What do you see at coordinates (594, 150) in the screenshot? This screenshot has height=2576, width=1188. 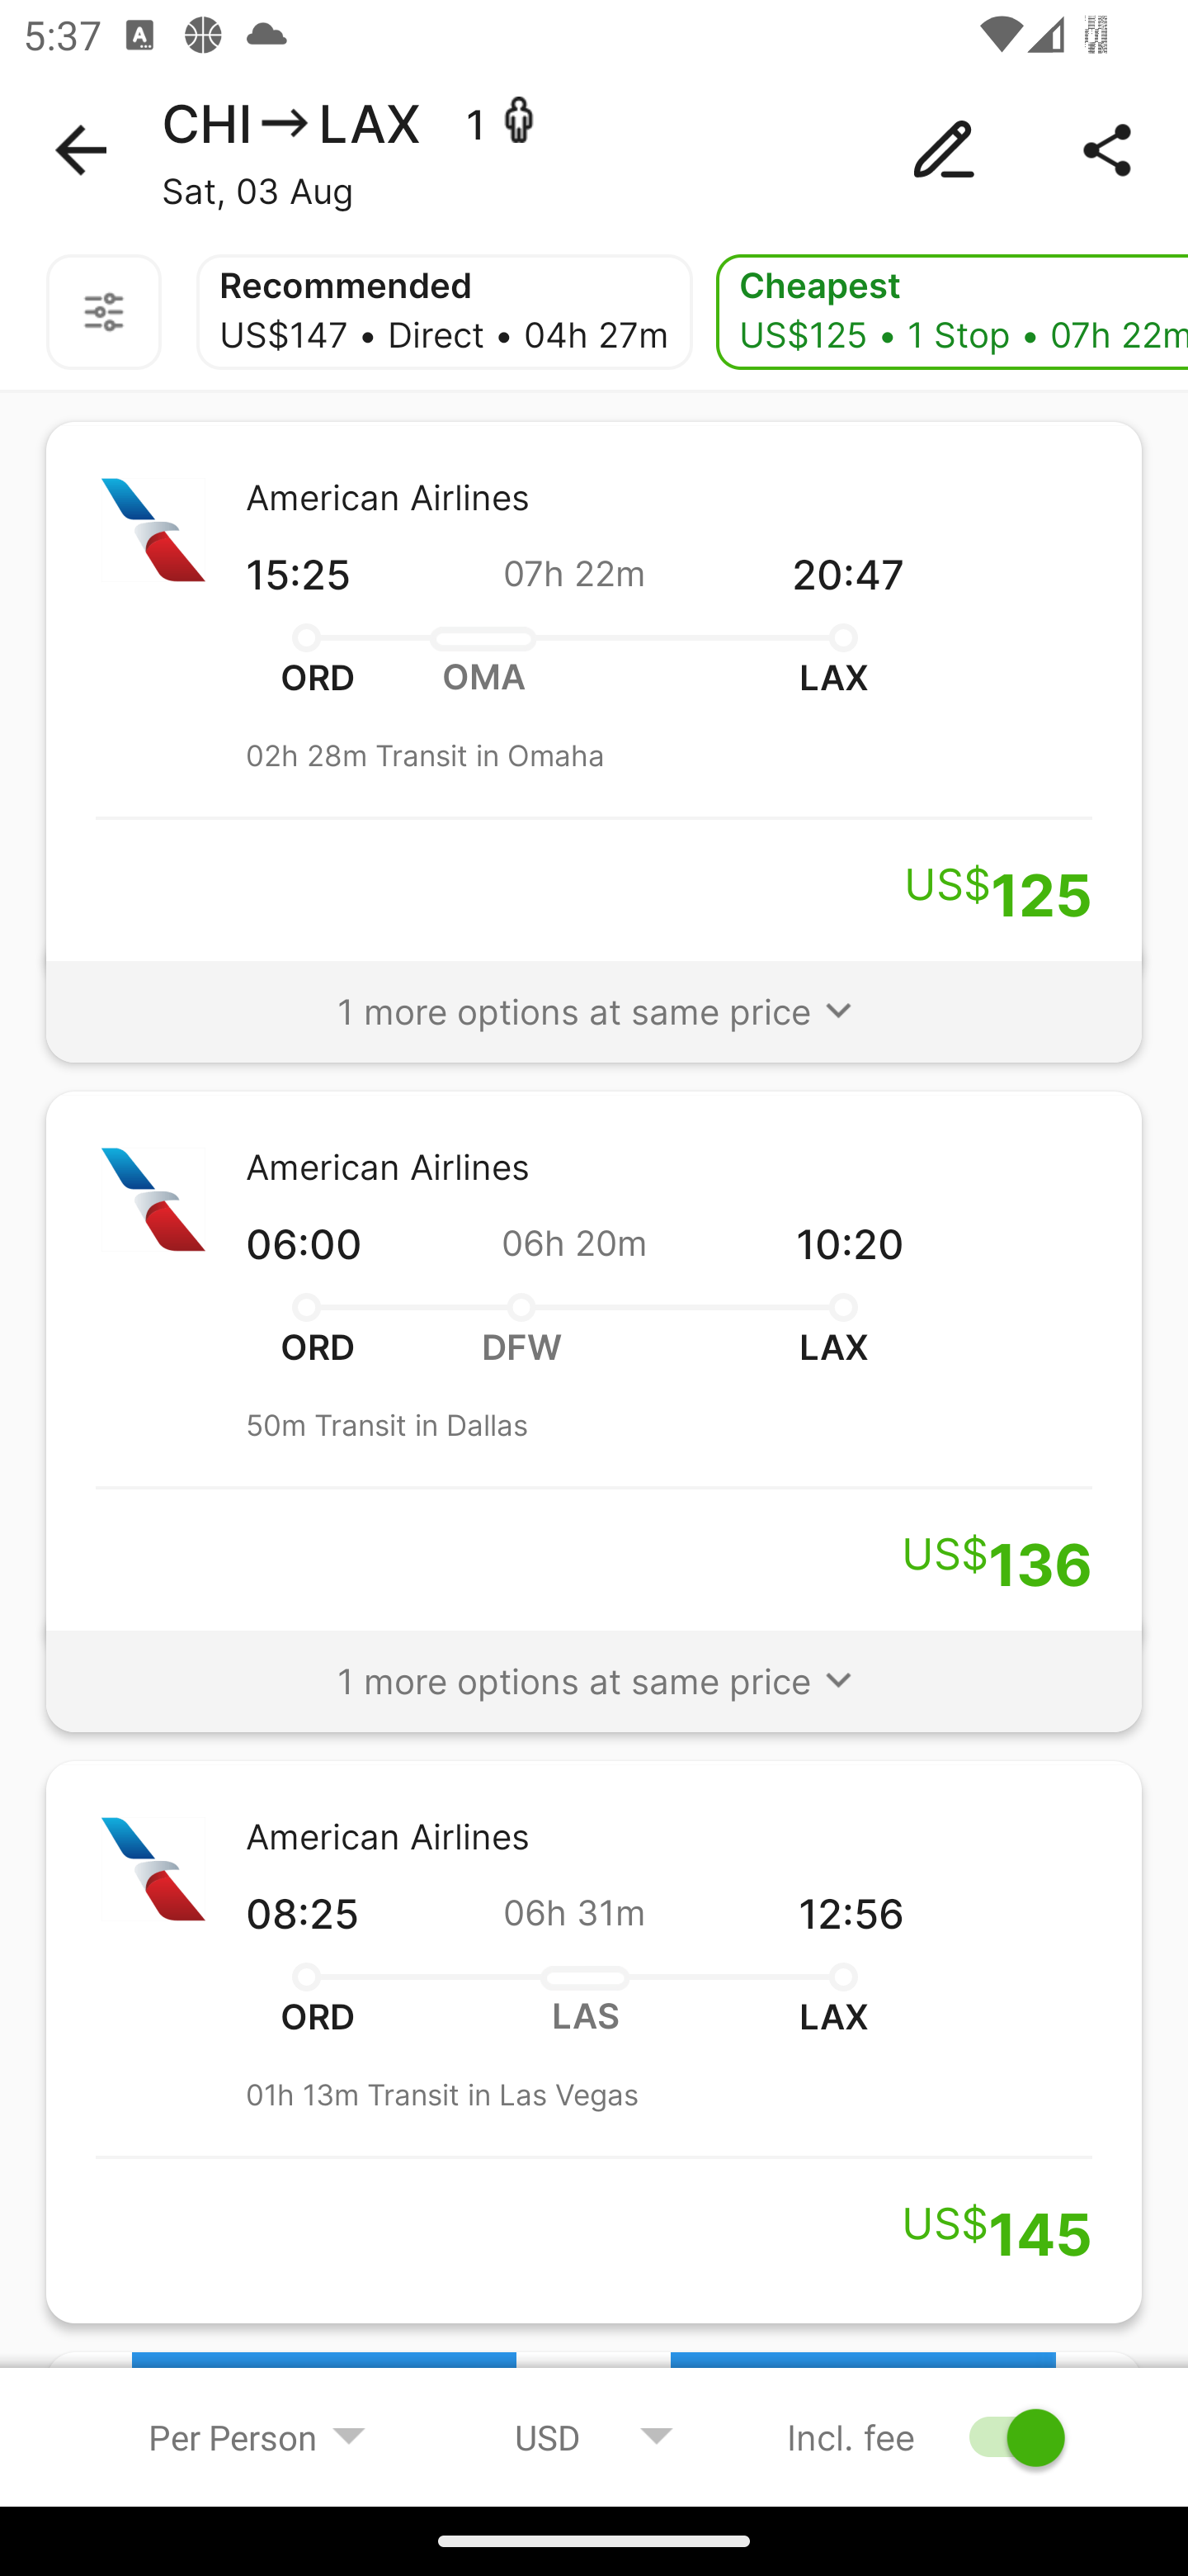 I see `CHI LAX   1 - Sat, 03 Aug` at bounding box center [594, 150].